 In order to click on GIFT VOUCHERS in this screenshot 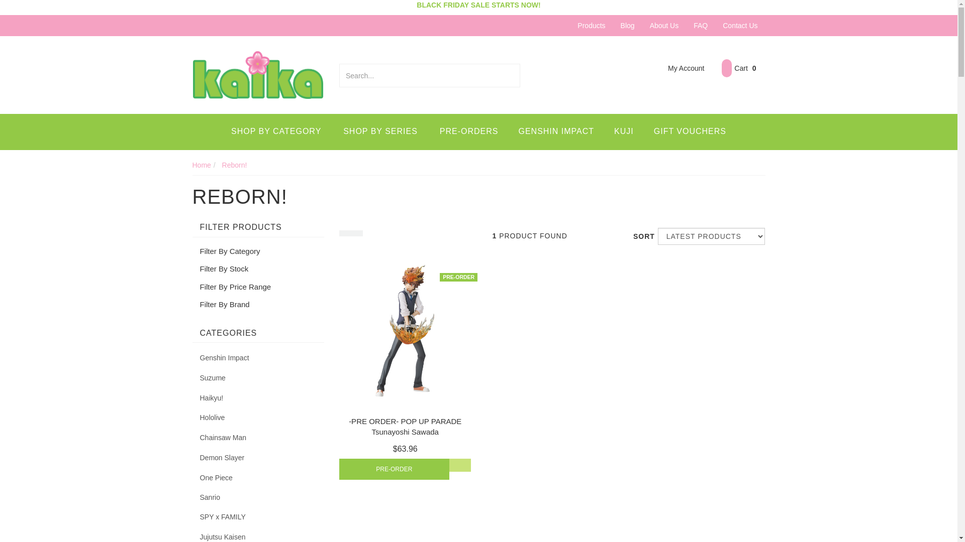, I will do `click(690, 132)`.